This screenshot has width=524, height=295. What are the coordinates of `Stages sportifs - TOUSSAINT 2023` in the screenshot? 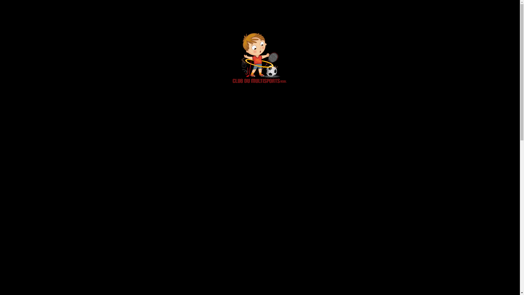 It's located at (336, 111).